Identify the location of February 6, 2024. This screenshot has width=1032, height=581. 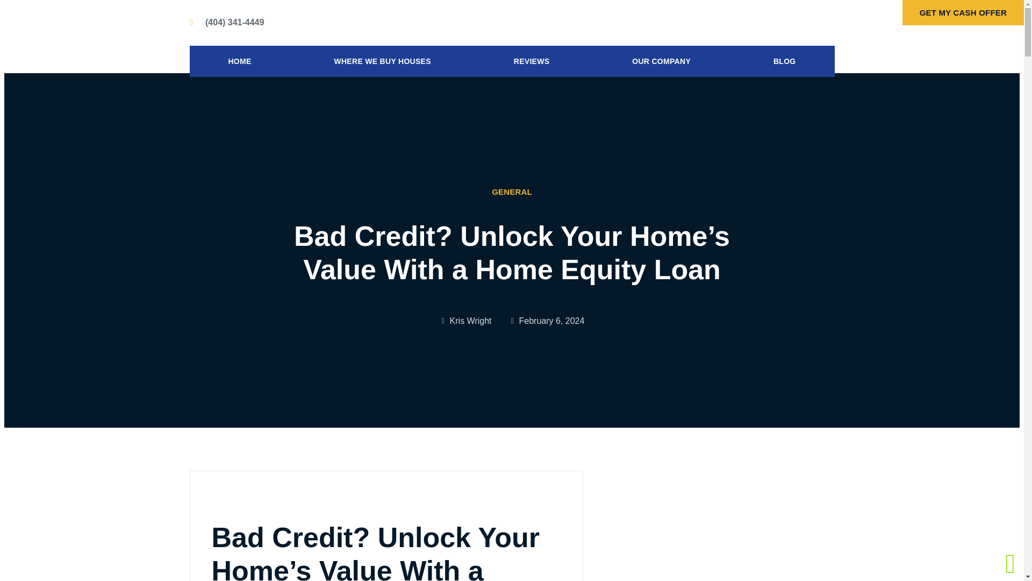
(547, 321).